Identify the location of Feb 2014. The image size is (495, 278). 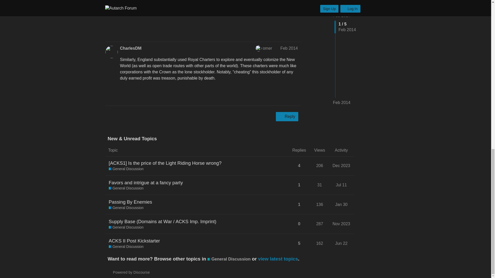
(289, 48).